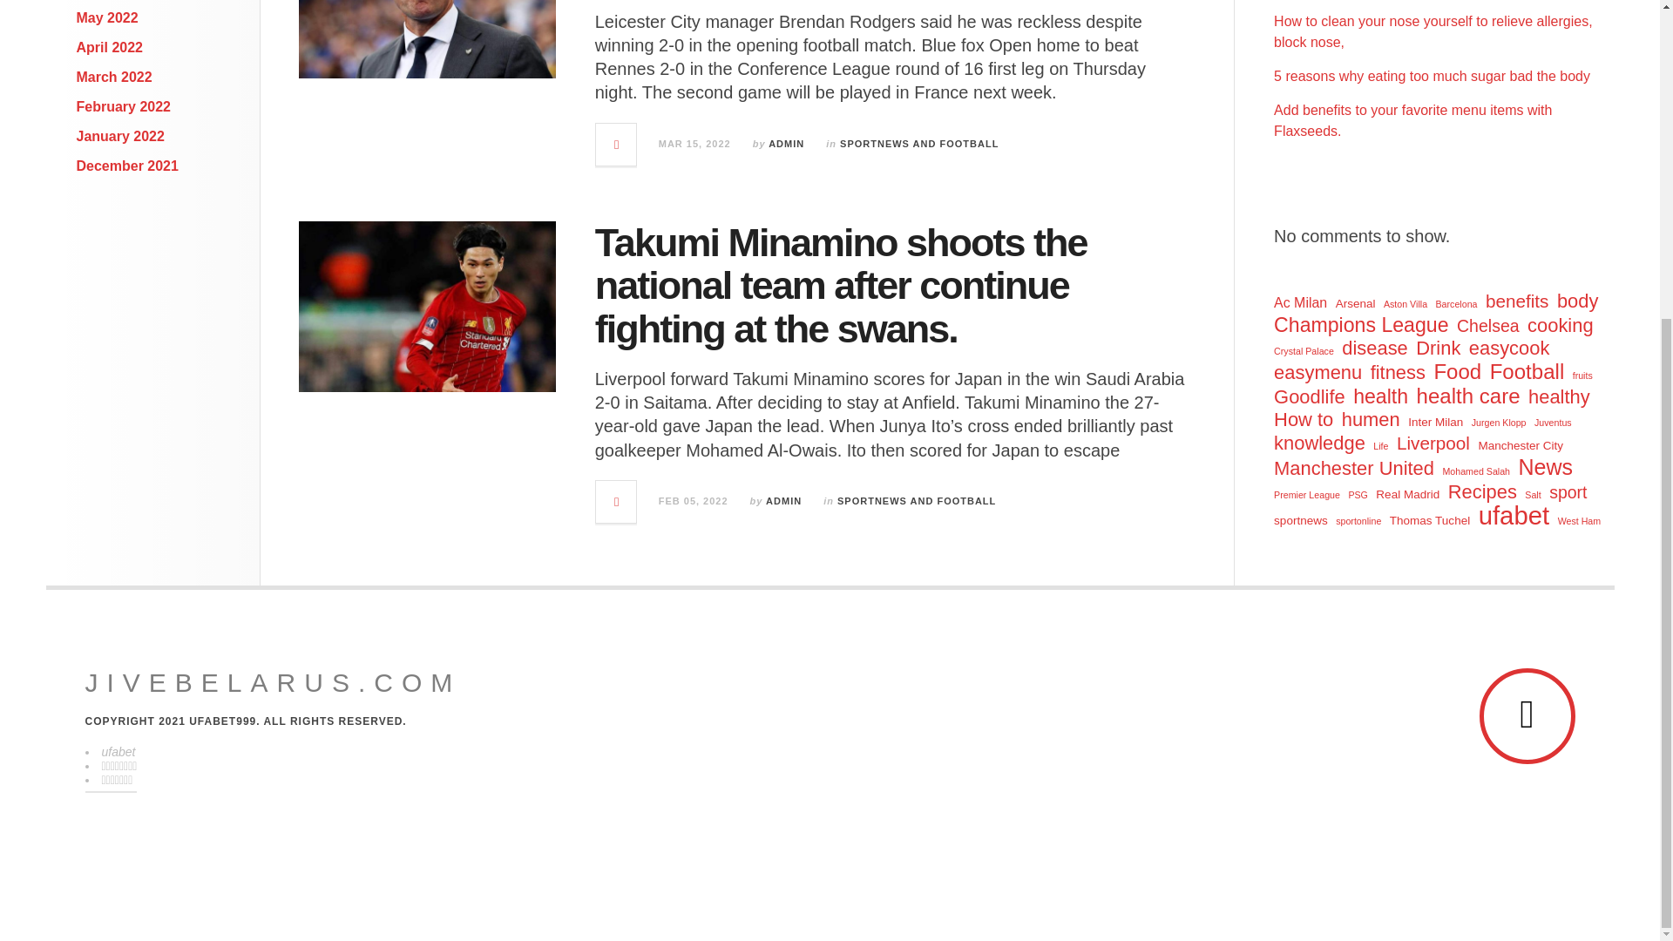  Describe the element at coordinates (918, 143) in the screenshot. I see `View all posts in Sportnews and football` at that location.